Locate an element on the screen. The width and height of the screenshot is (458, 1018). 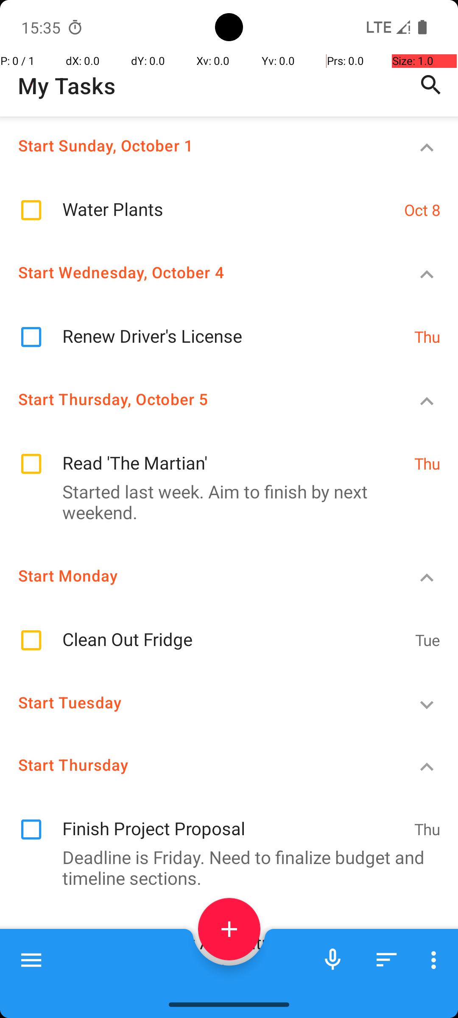
Start Wednesday, October 4 is located at coordinates (198, 272).